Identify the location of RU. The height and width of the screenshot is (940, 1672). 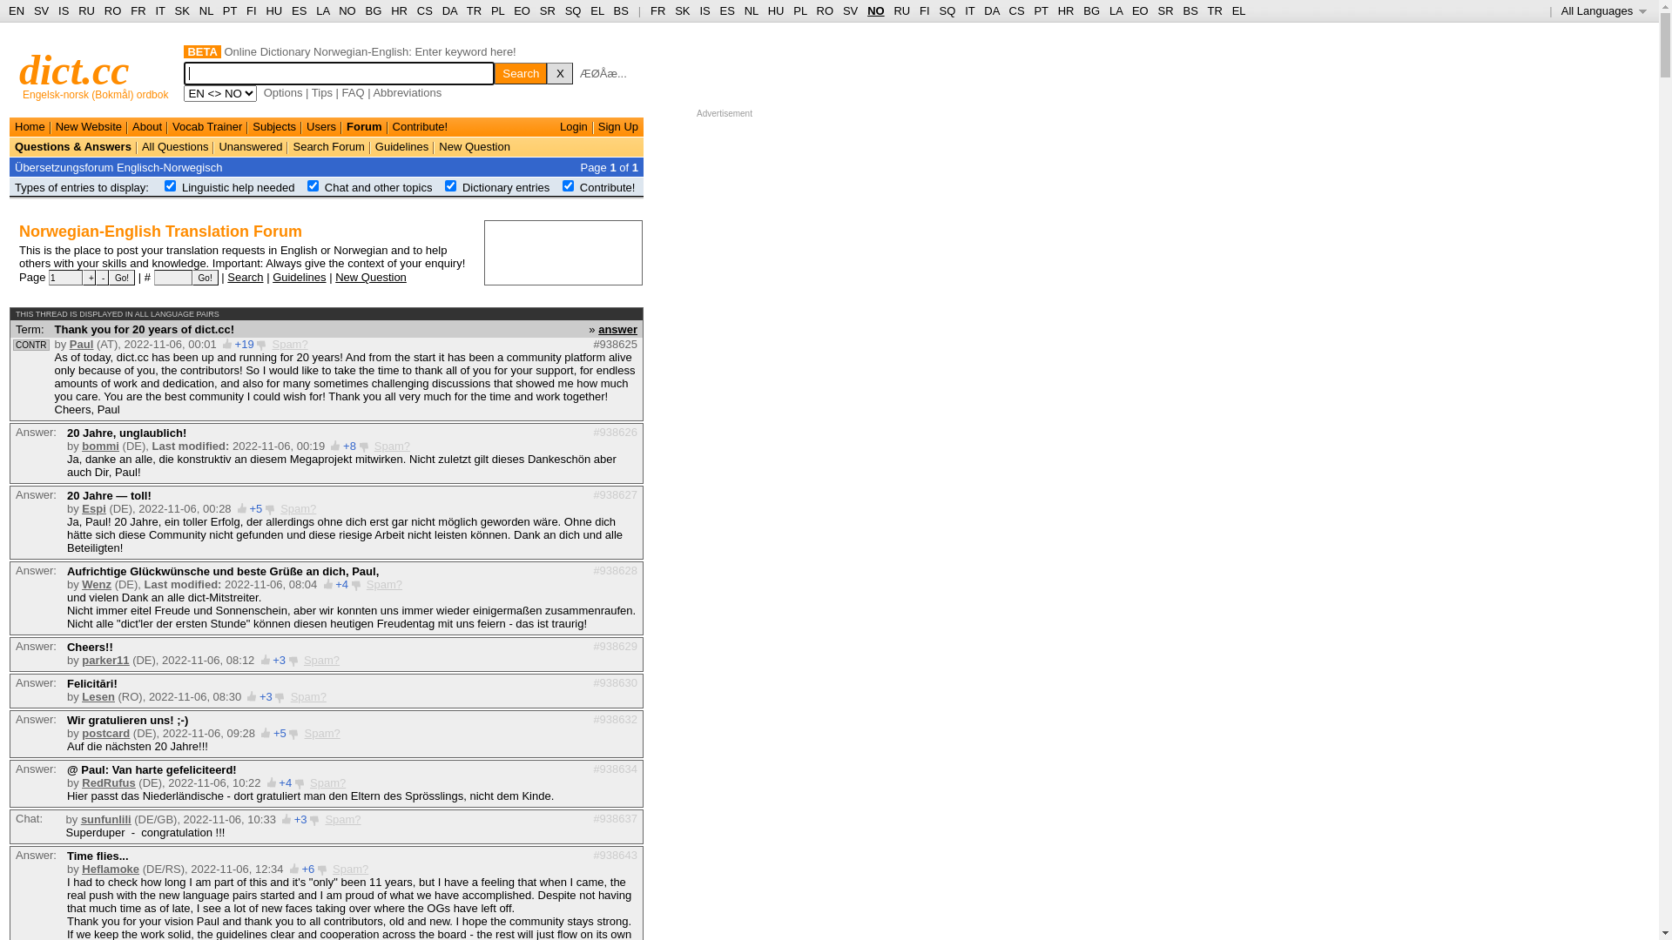
(87, 10).